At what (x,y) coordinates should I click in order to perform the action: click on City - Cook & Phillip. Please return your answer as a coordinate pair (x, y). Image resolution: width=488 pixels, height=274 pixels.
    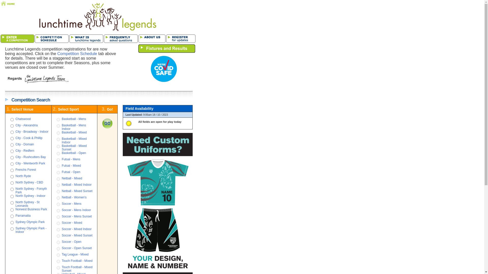
    Looking at the image, I should click on (29, 138).